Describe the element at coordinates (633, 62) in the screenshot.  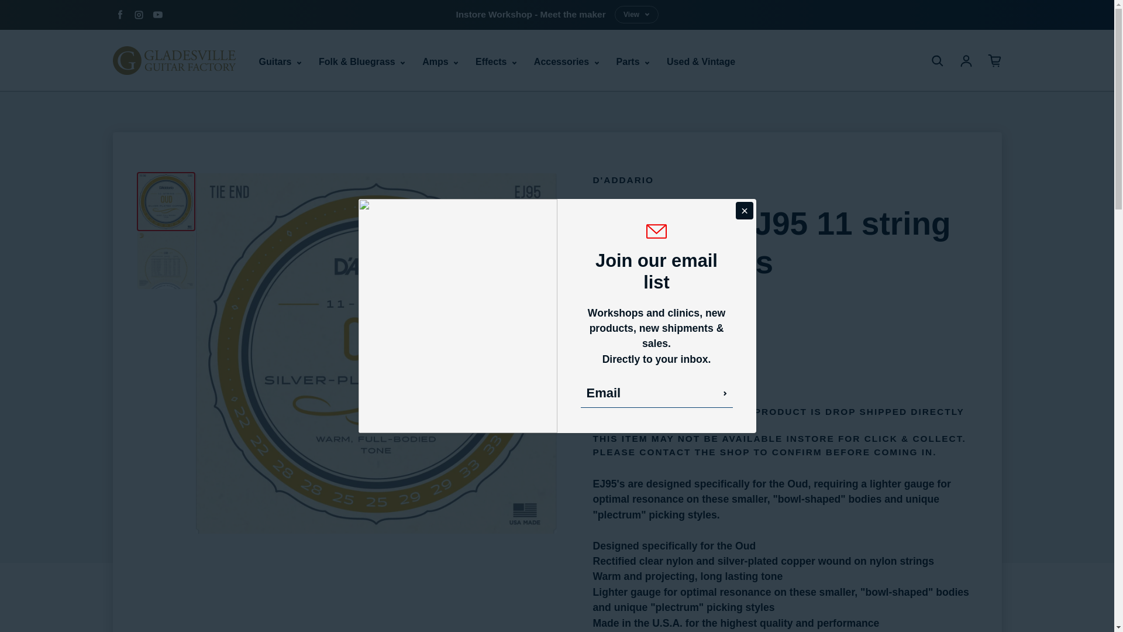
I see `Parts` at that location.